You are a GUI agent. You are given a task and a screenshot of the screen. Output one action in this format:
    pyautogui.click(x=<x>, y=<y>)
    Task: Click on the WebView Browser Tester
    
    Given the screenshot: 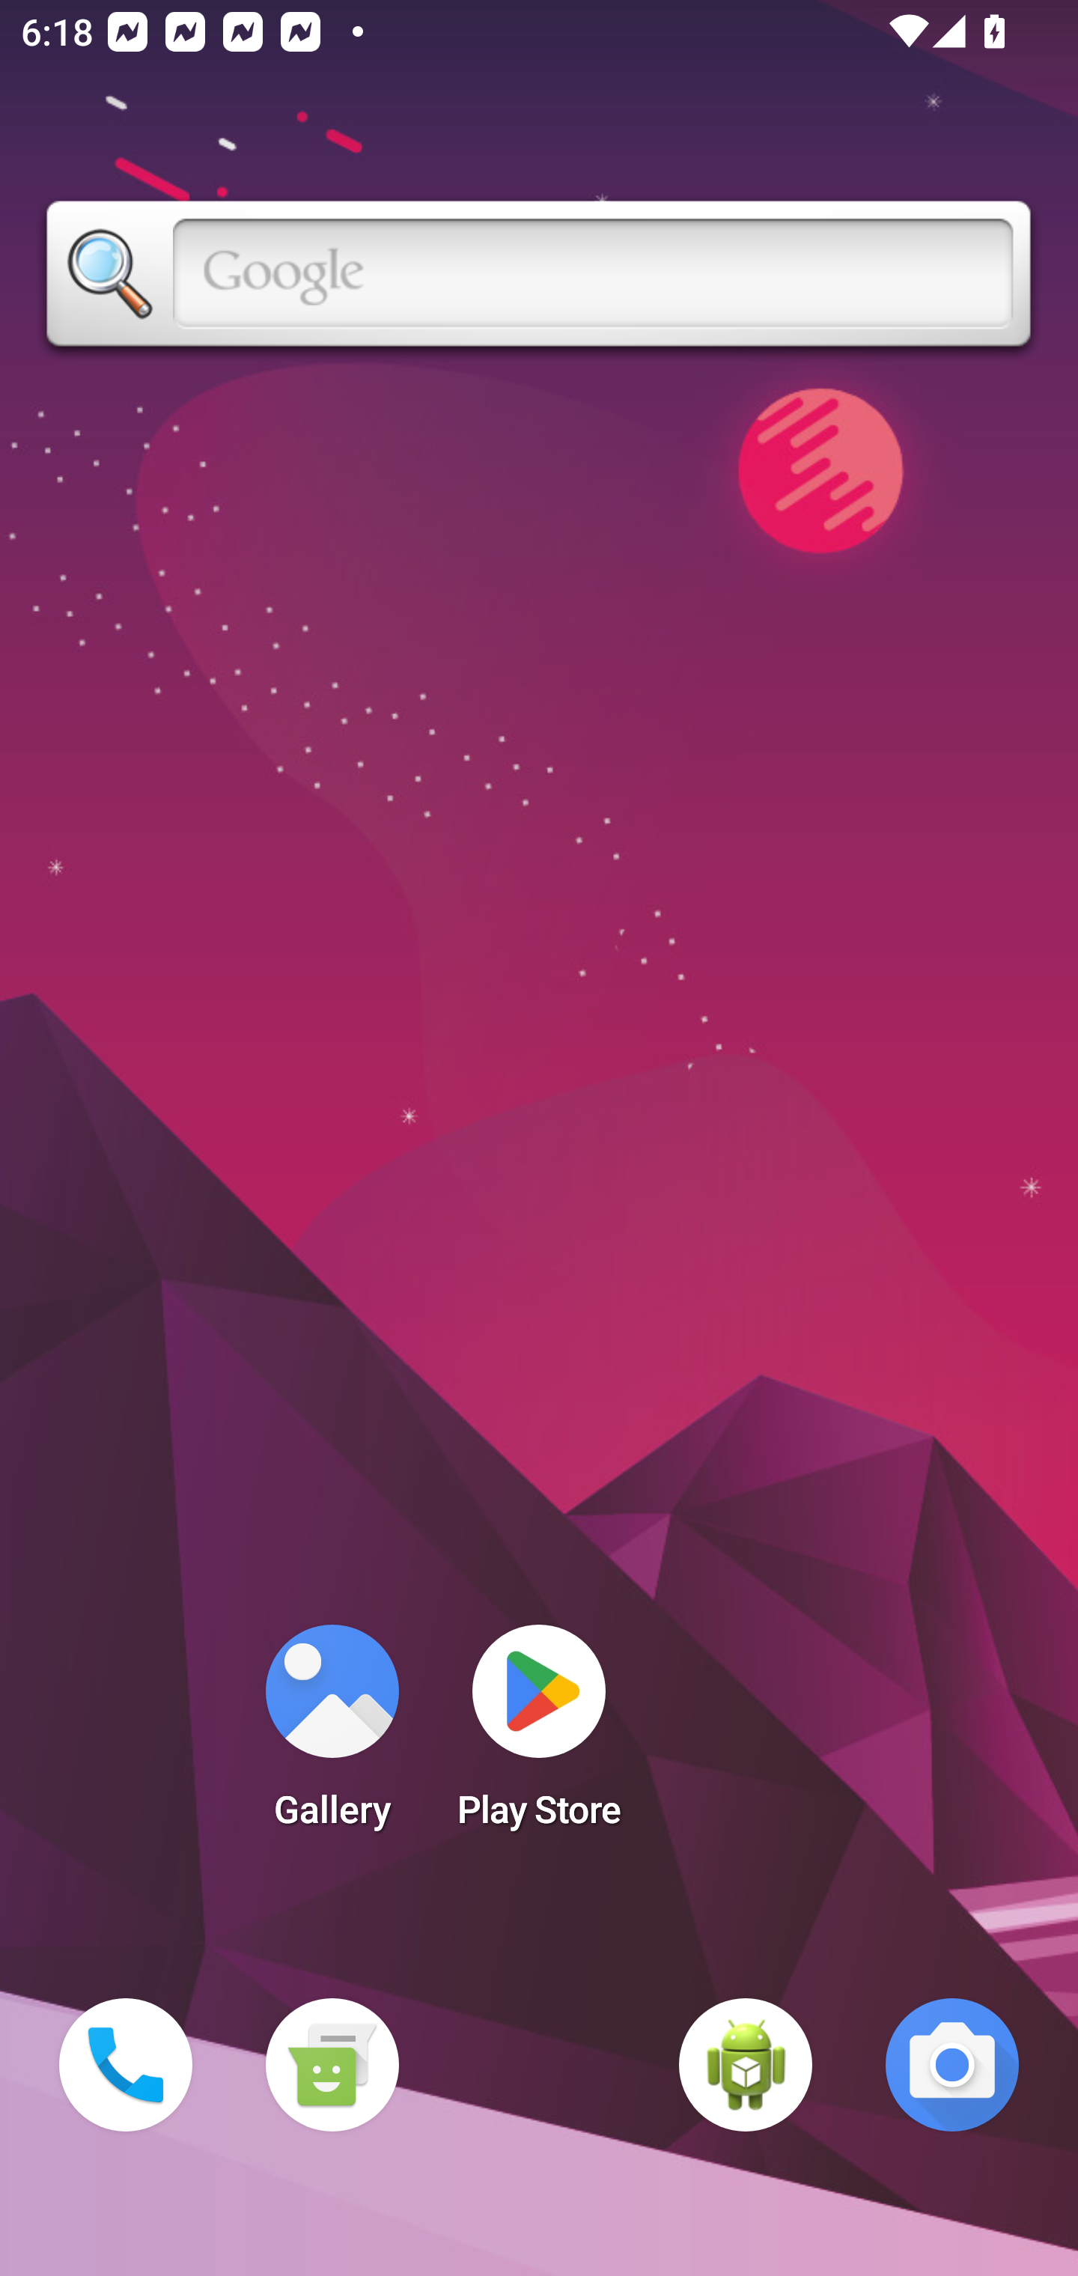 What is the action you would take?
    pyautogui.click(x=746, y=2065)
    